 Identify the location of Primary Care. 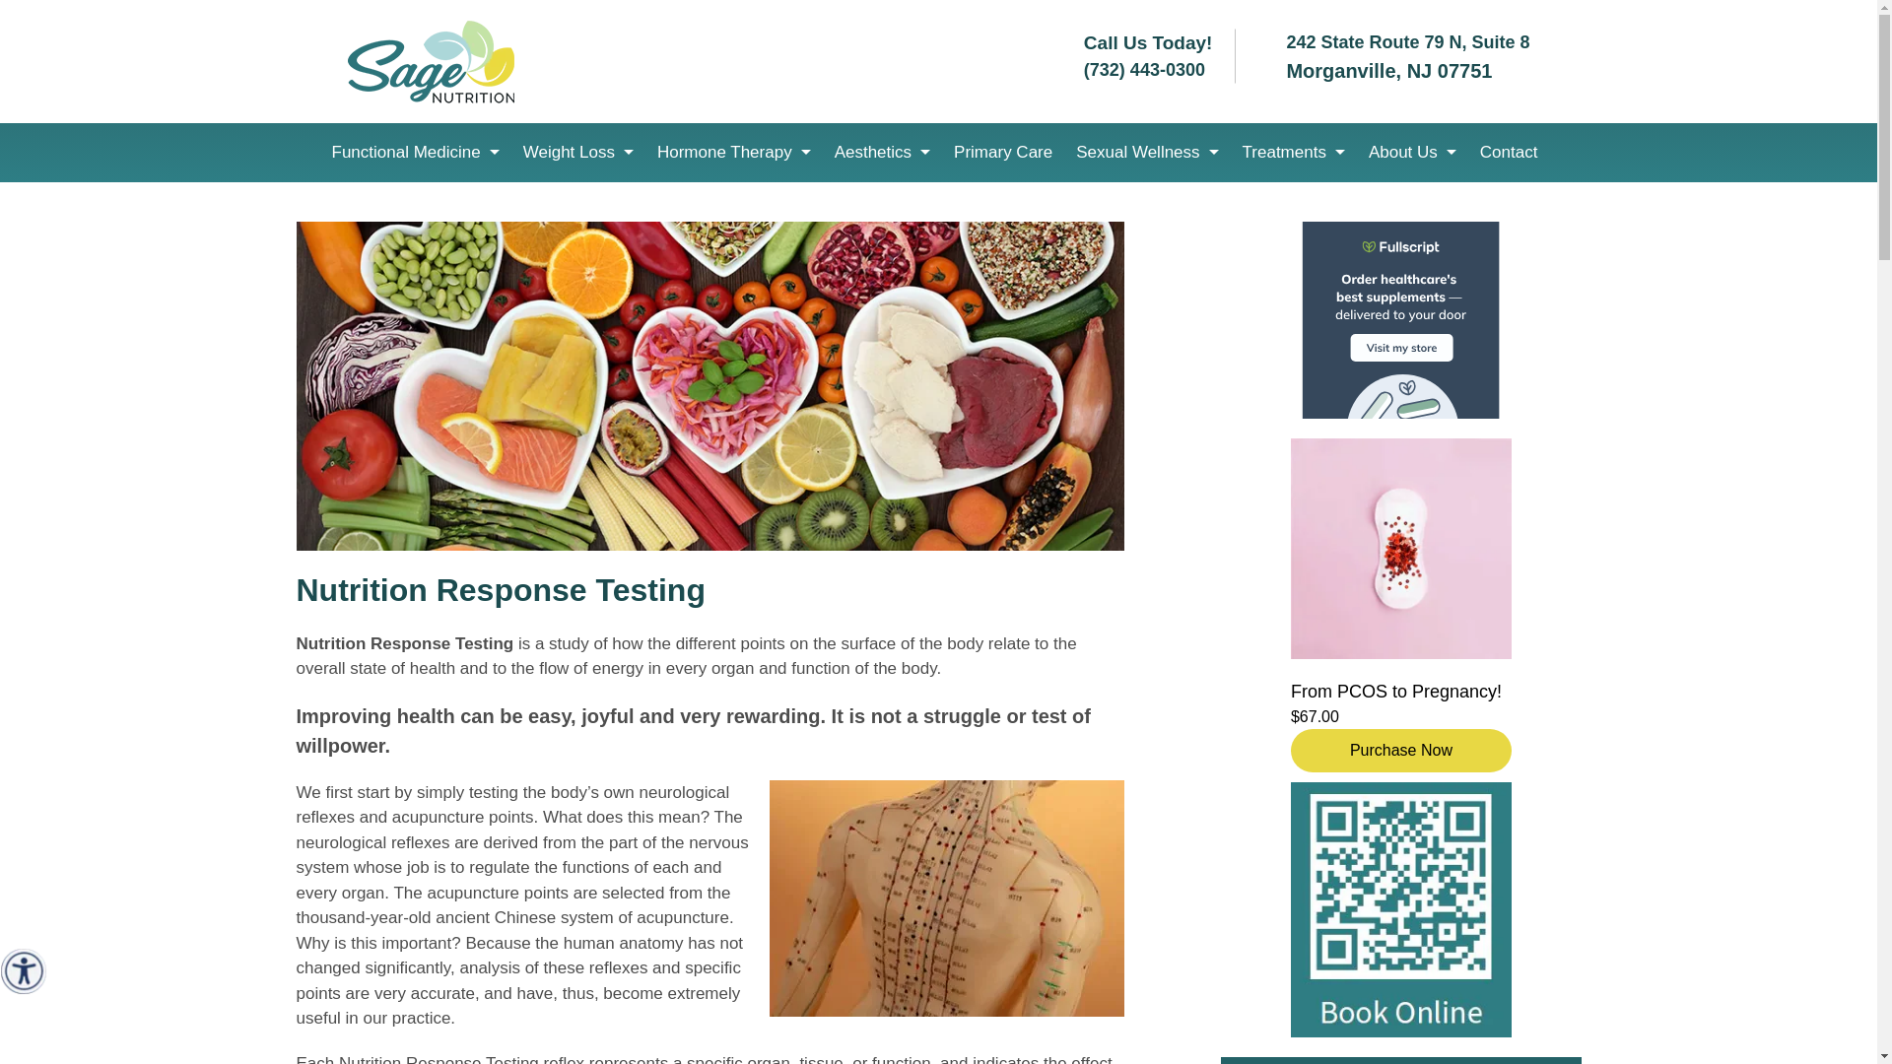
(1003, 152).